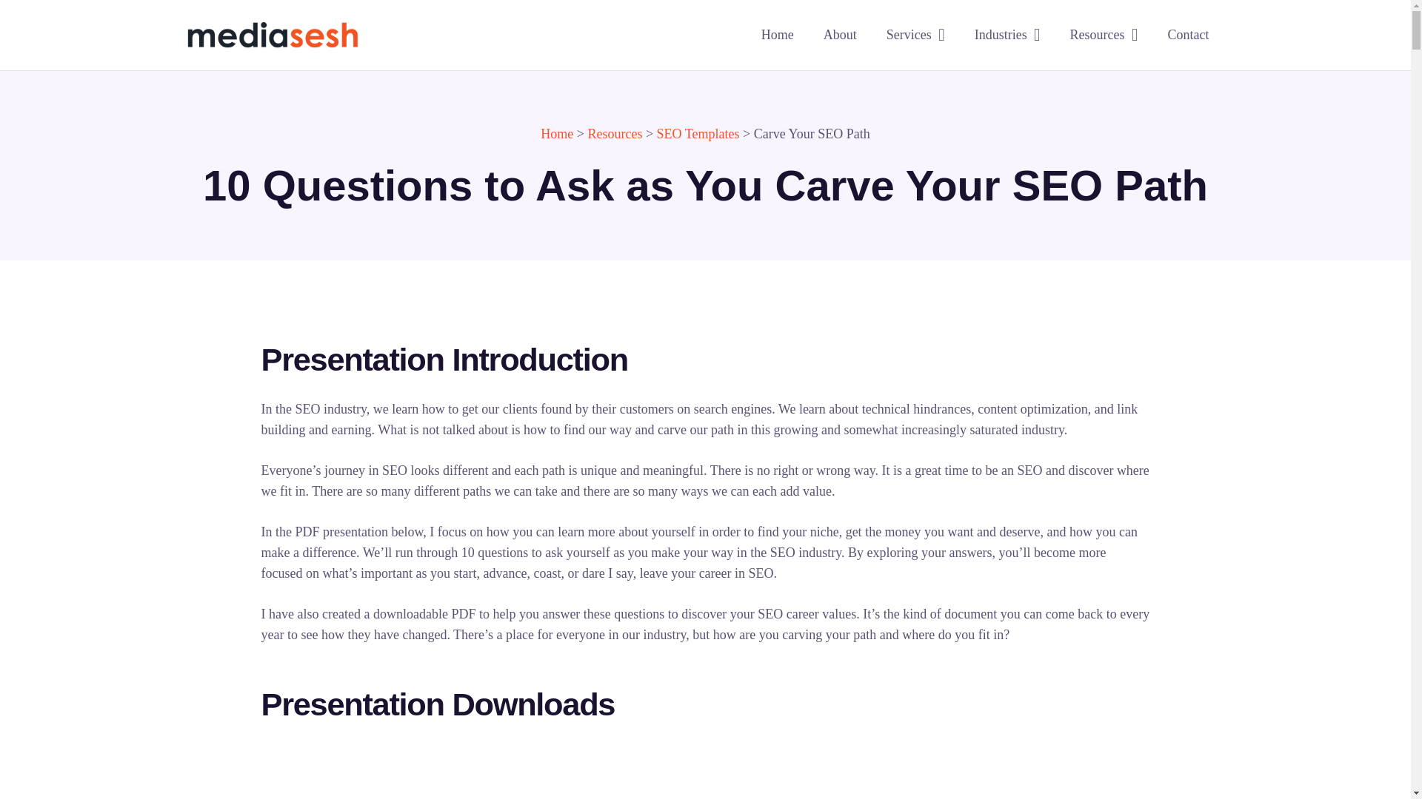 This screenshot has height=799, width=1422. What do you see at coordinates (615, 133) in the screenshot?
I see `Resources` at bounding box center [615, 133].